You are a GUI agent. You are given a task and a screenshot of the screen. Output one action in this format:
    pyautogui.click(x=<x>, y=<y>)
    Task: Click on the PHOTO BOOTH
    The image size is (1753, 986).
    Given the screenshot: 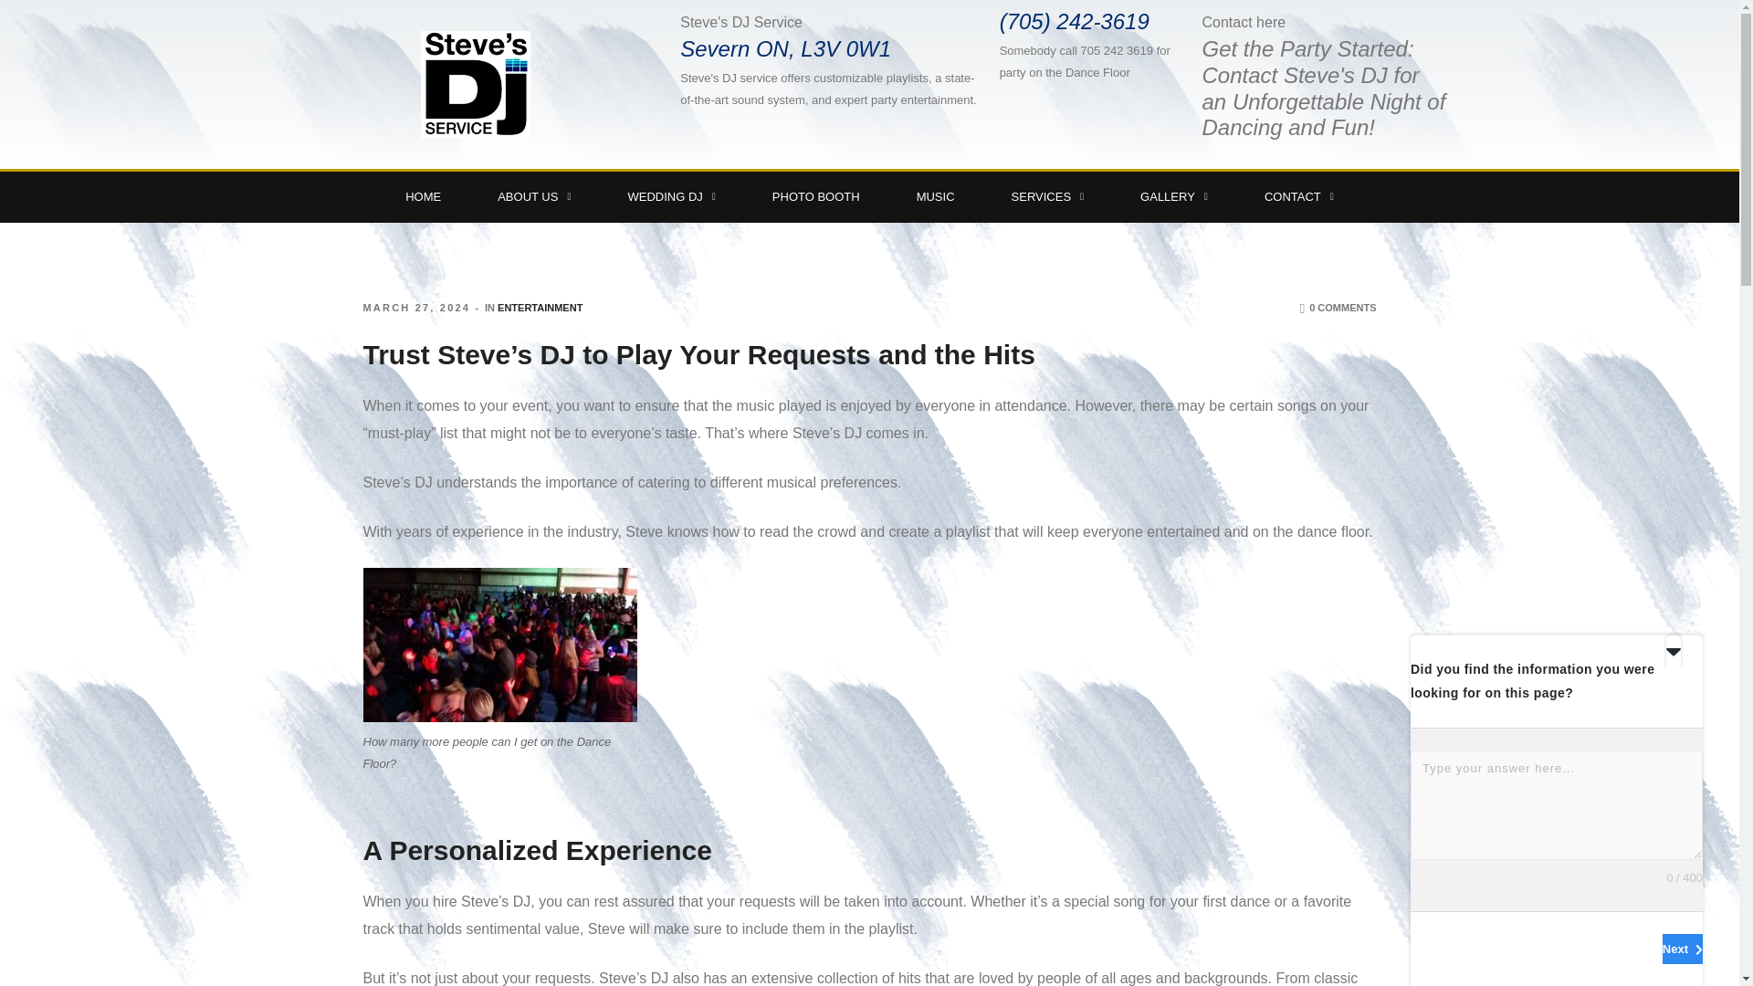 What is the action you would take?
    pyautogui.click(x=816, y=197)
    